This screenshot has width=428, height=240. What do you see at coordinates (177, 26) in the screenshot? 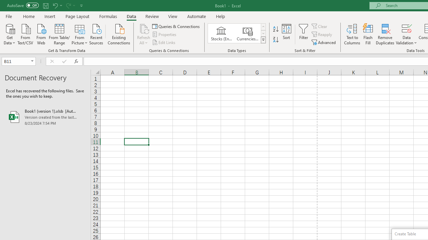
I see `Queries & Connections` at bounding box center [177, 26].